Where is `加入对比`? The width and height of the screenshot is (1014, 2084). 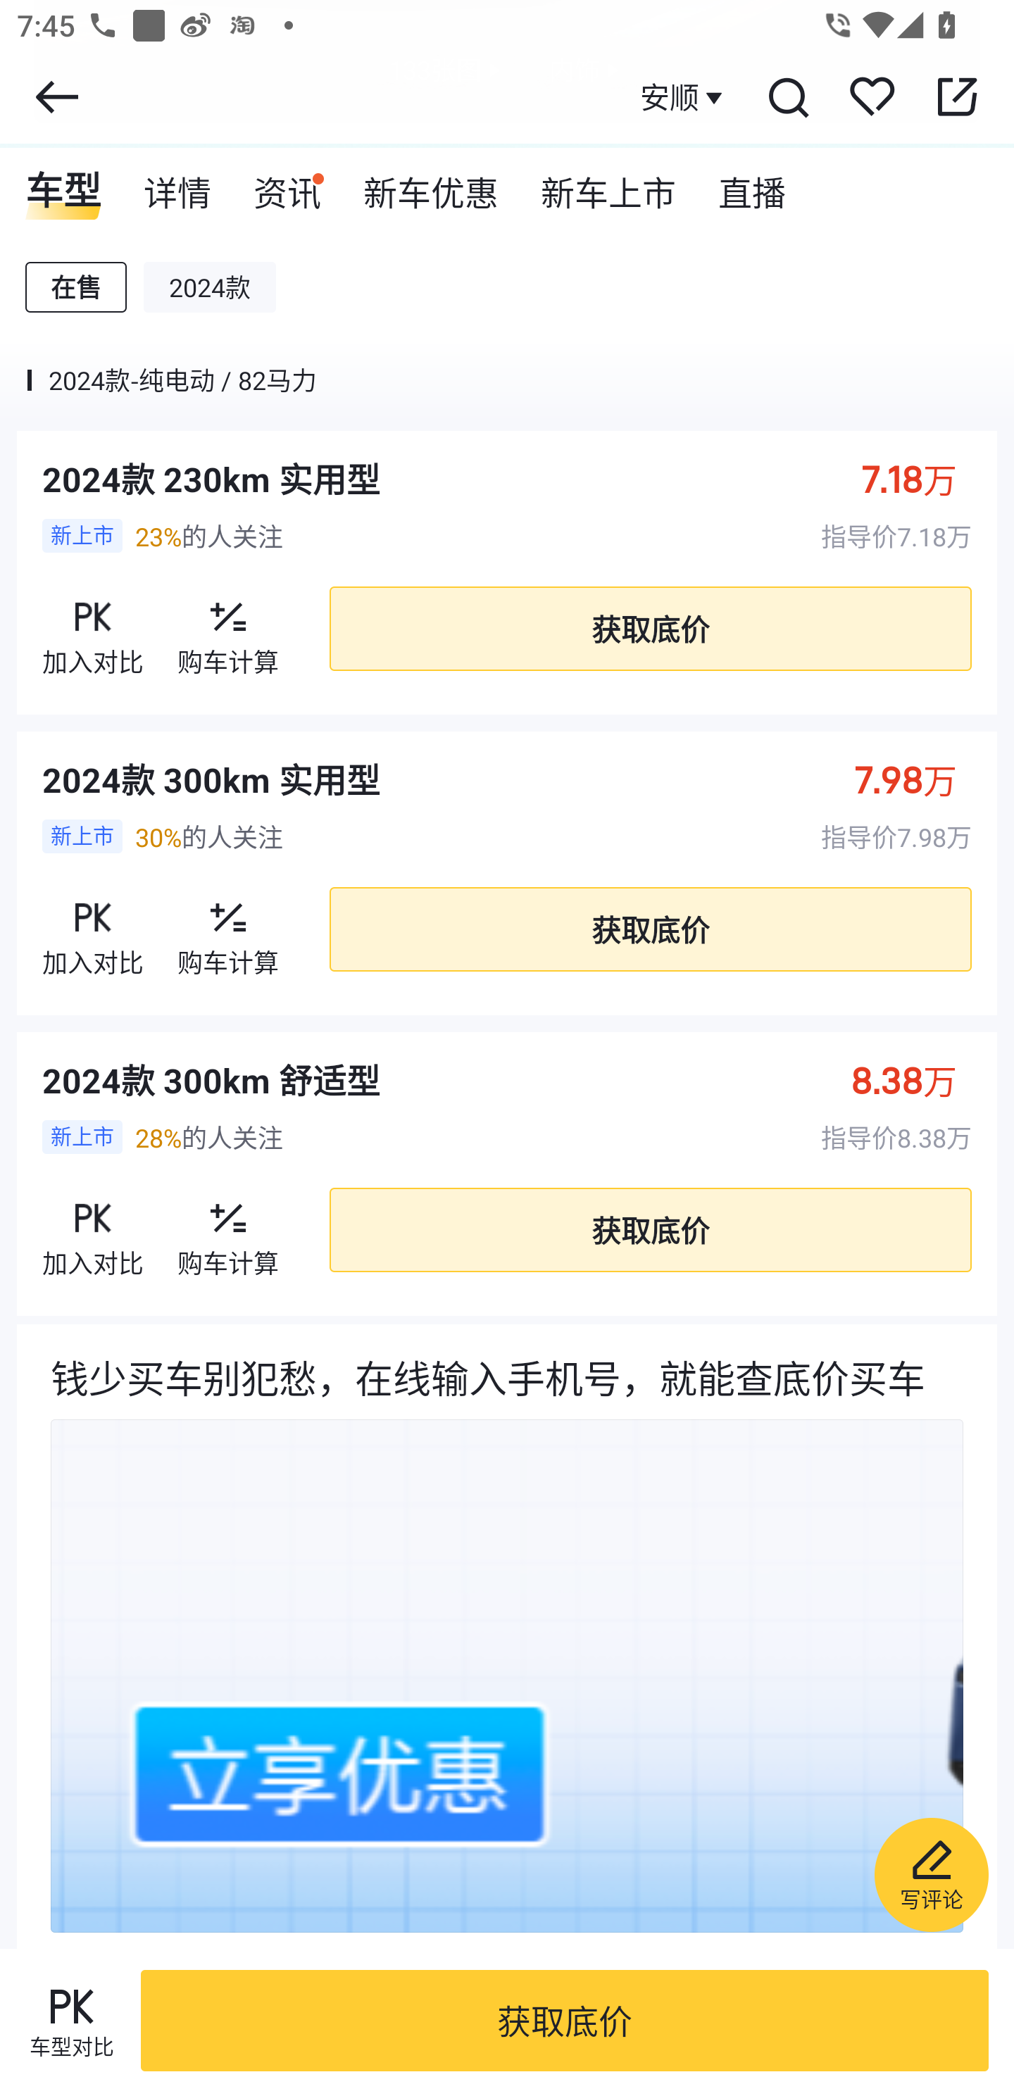
加入对比 is located at coordinates (93, 1229).